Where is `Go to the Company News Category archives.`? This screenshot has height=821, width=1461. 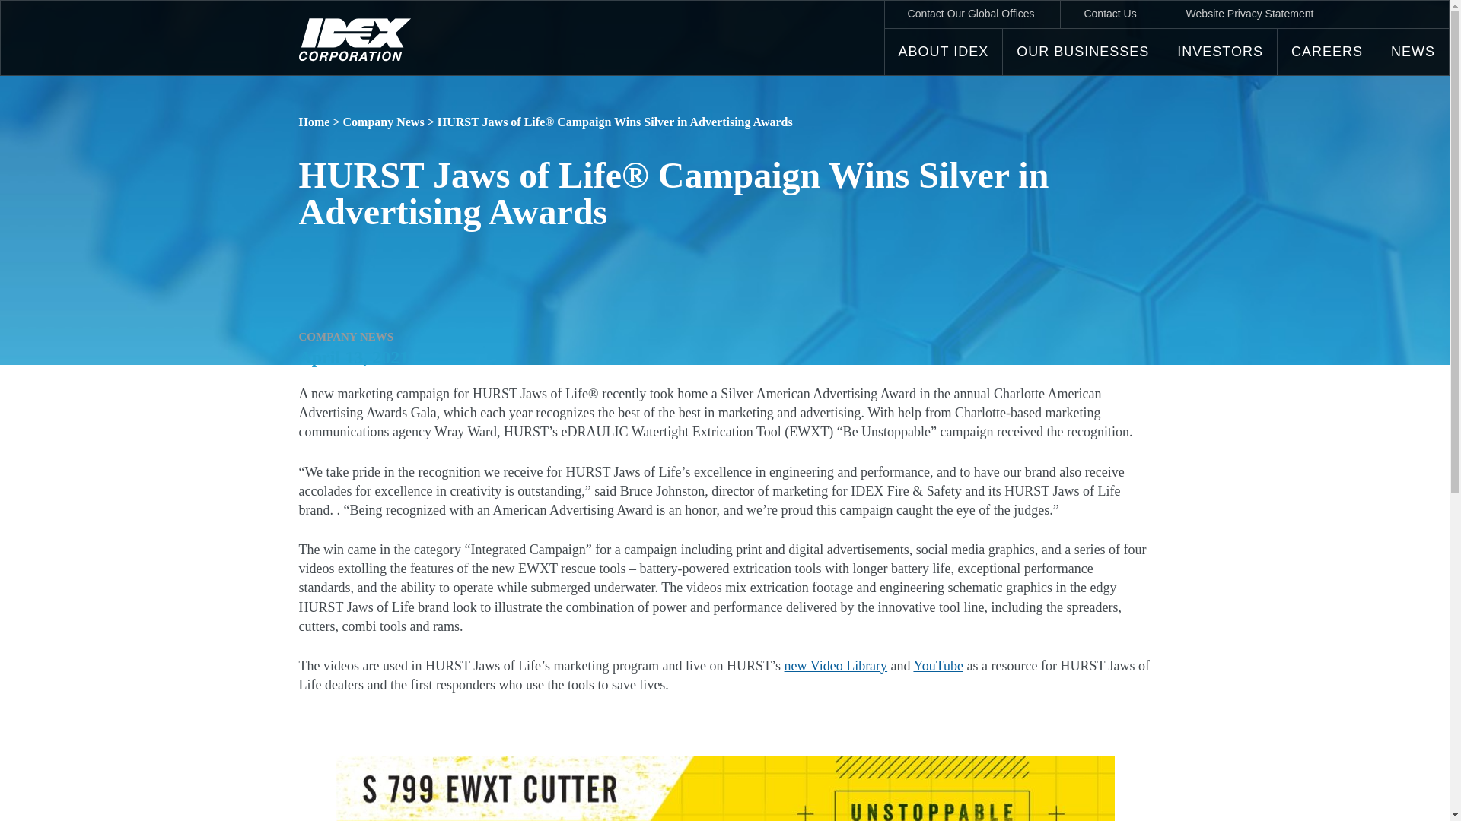
Go to the Company News Category archives. is located at coordinates (382, 122).